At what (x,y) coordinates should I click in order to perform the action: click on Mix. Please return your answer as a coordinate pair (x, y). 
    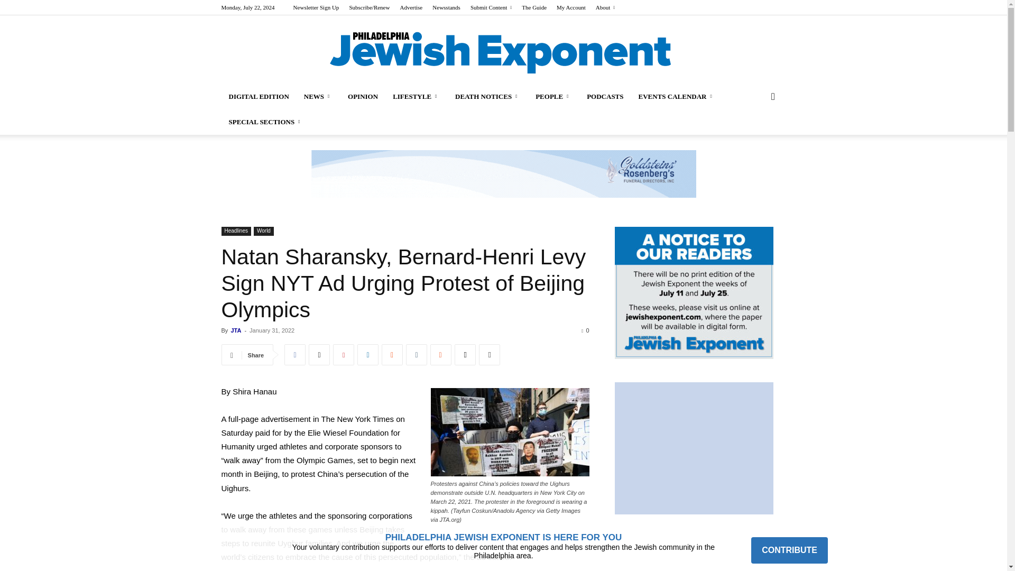
    Looking at the image, I should click on (441, 355).